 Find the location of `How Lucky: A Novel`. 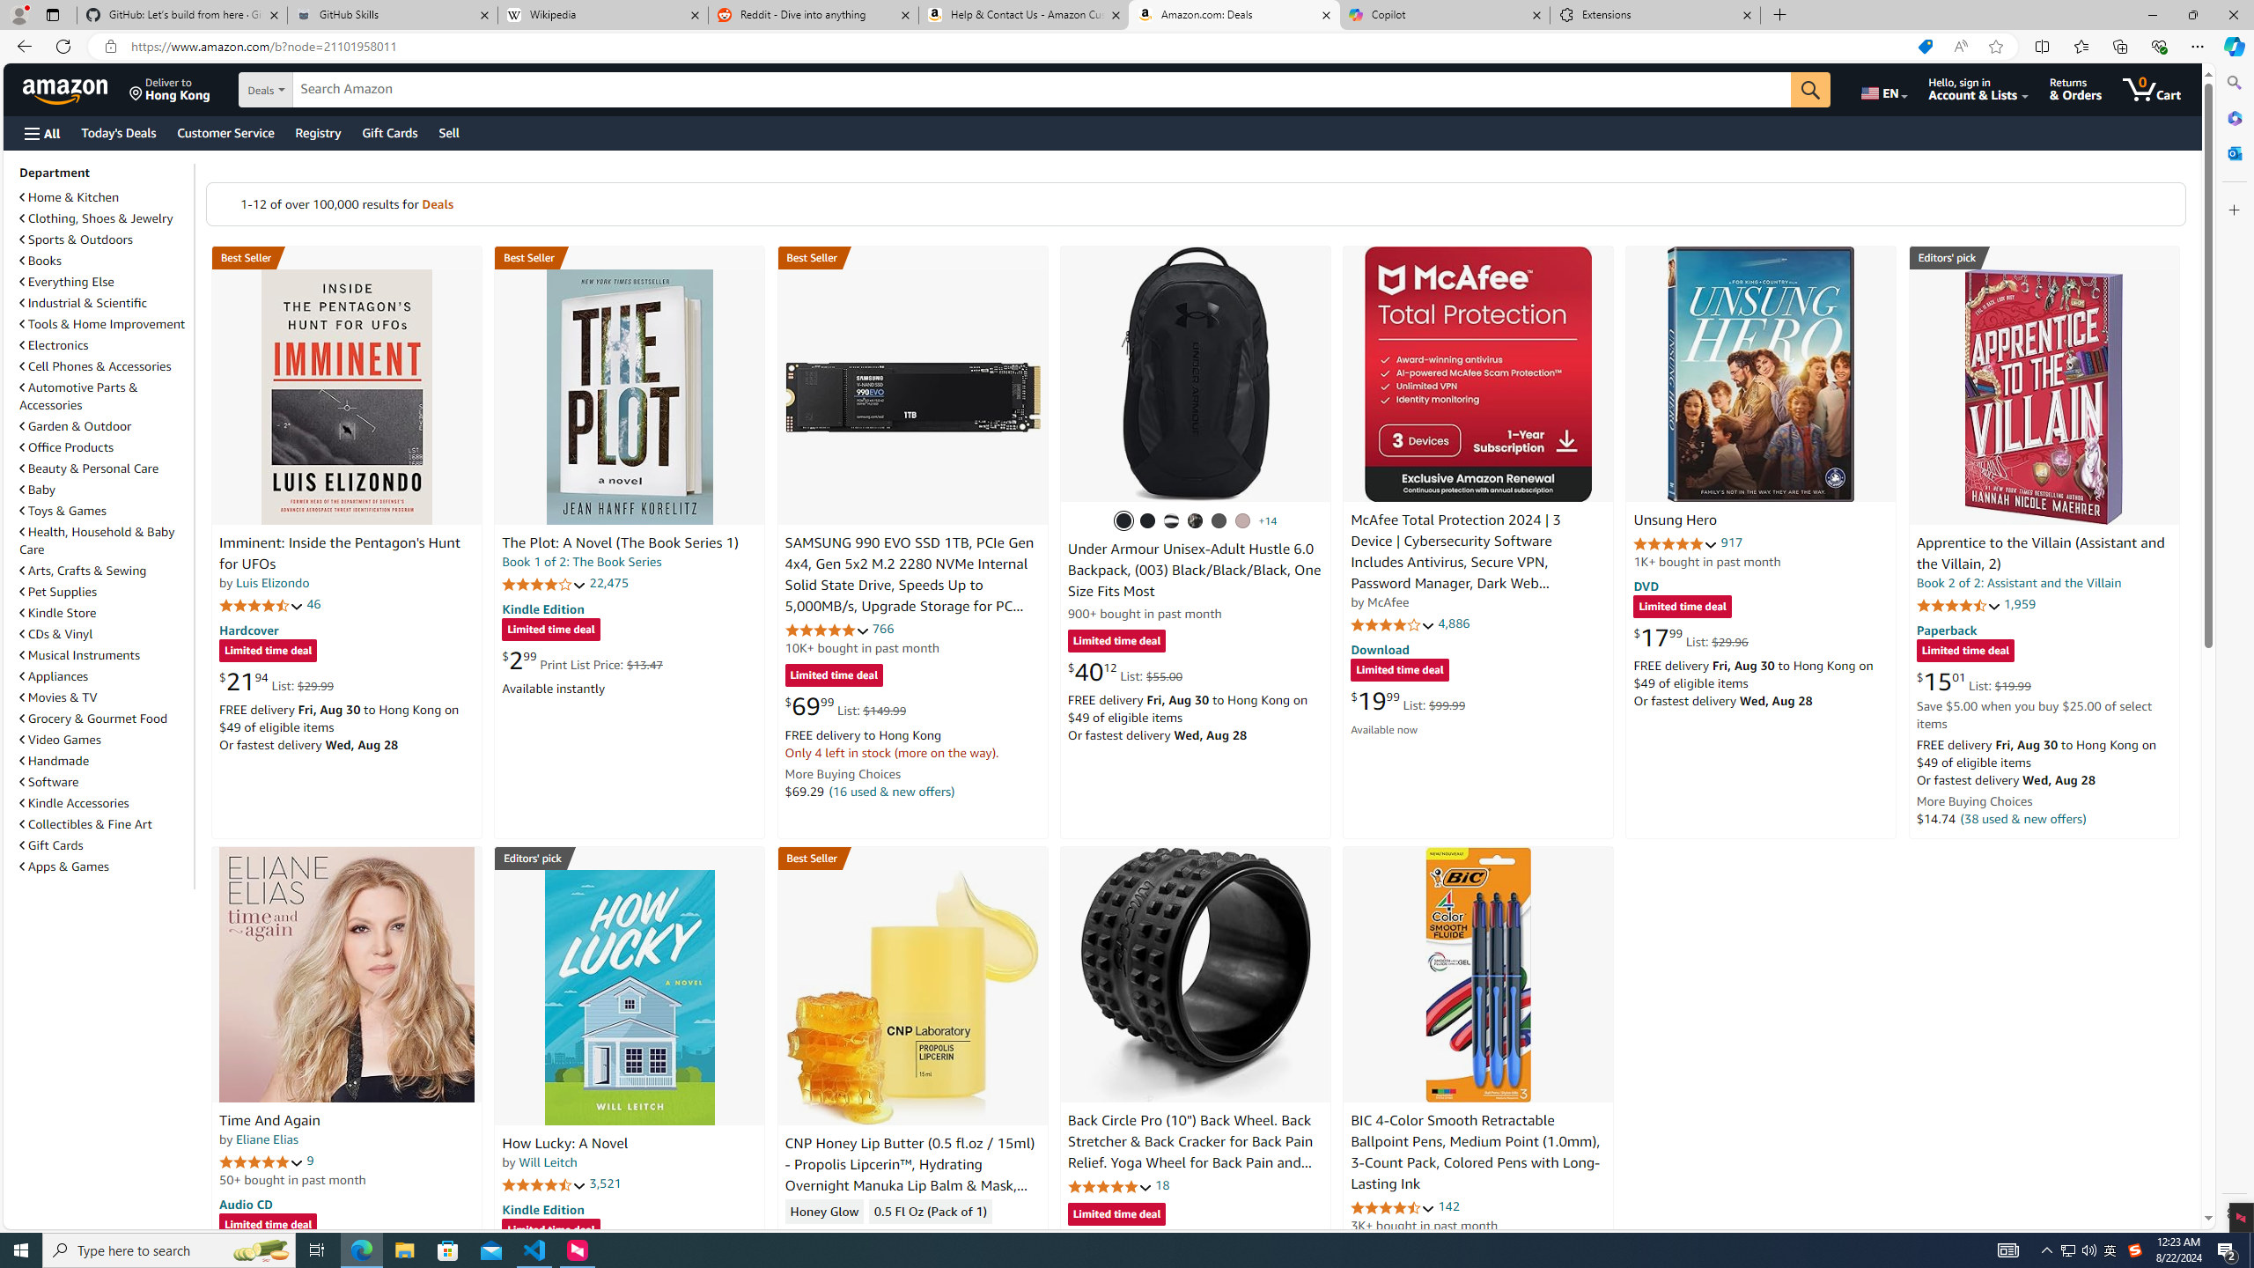

How Lucky: A Novel is located at coordinates (565, 1144).